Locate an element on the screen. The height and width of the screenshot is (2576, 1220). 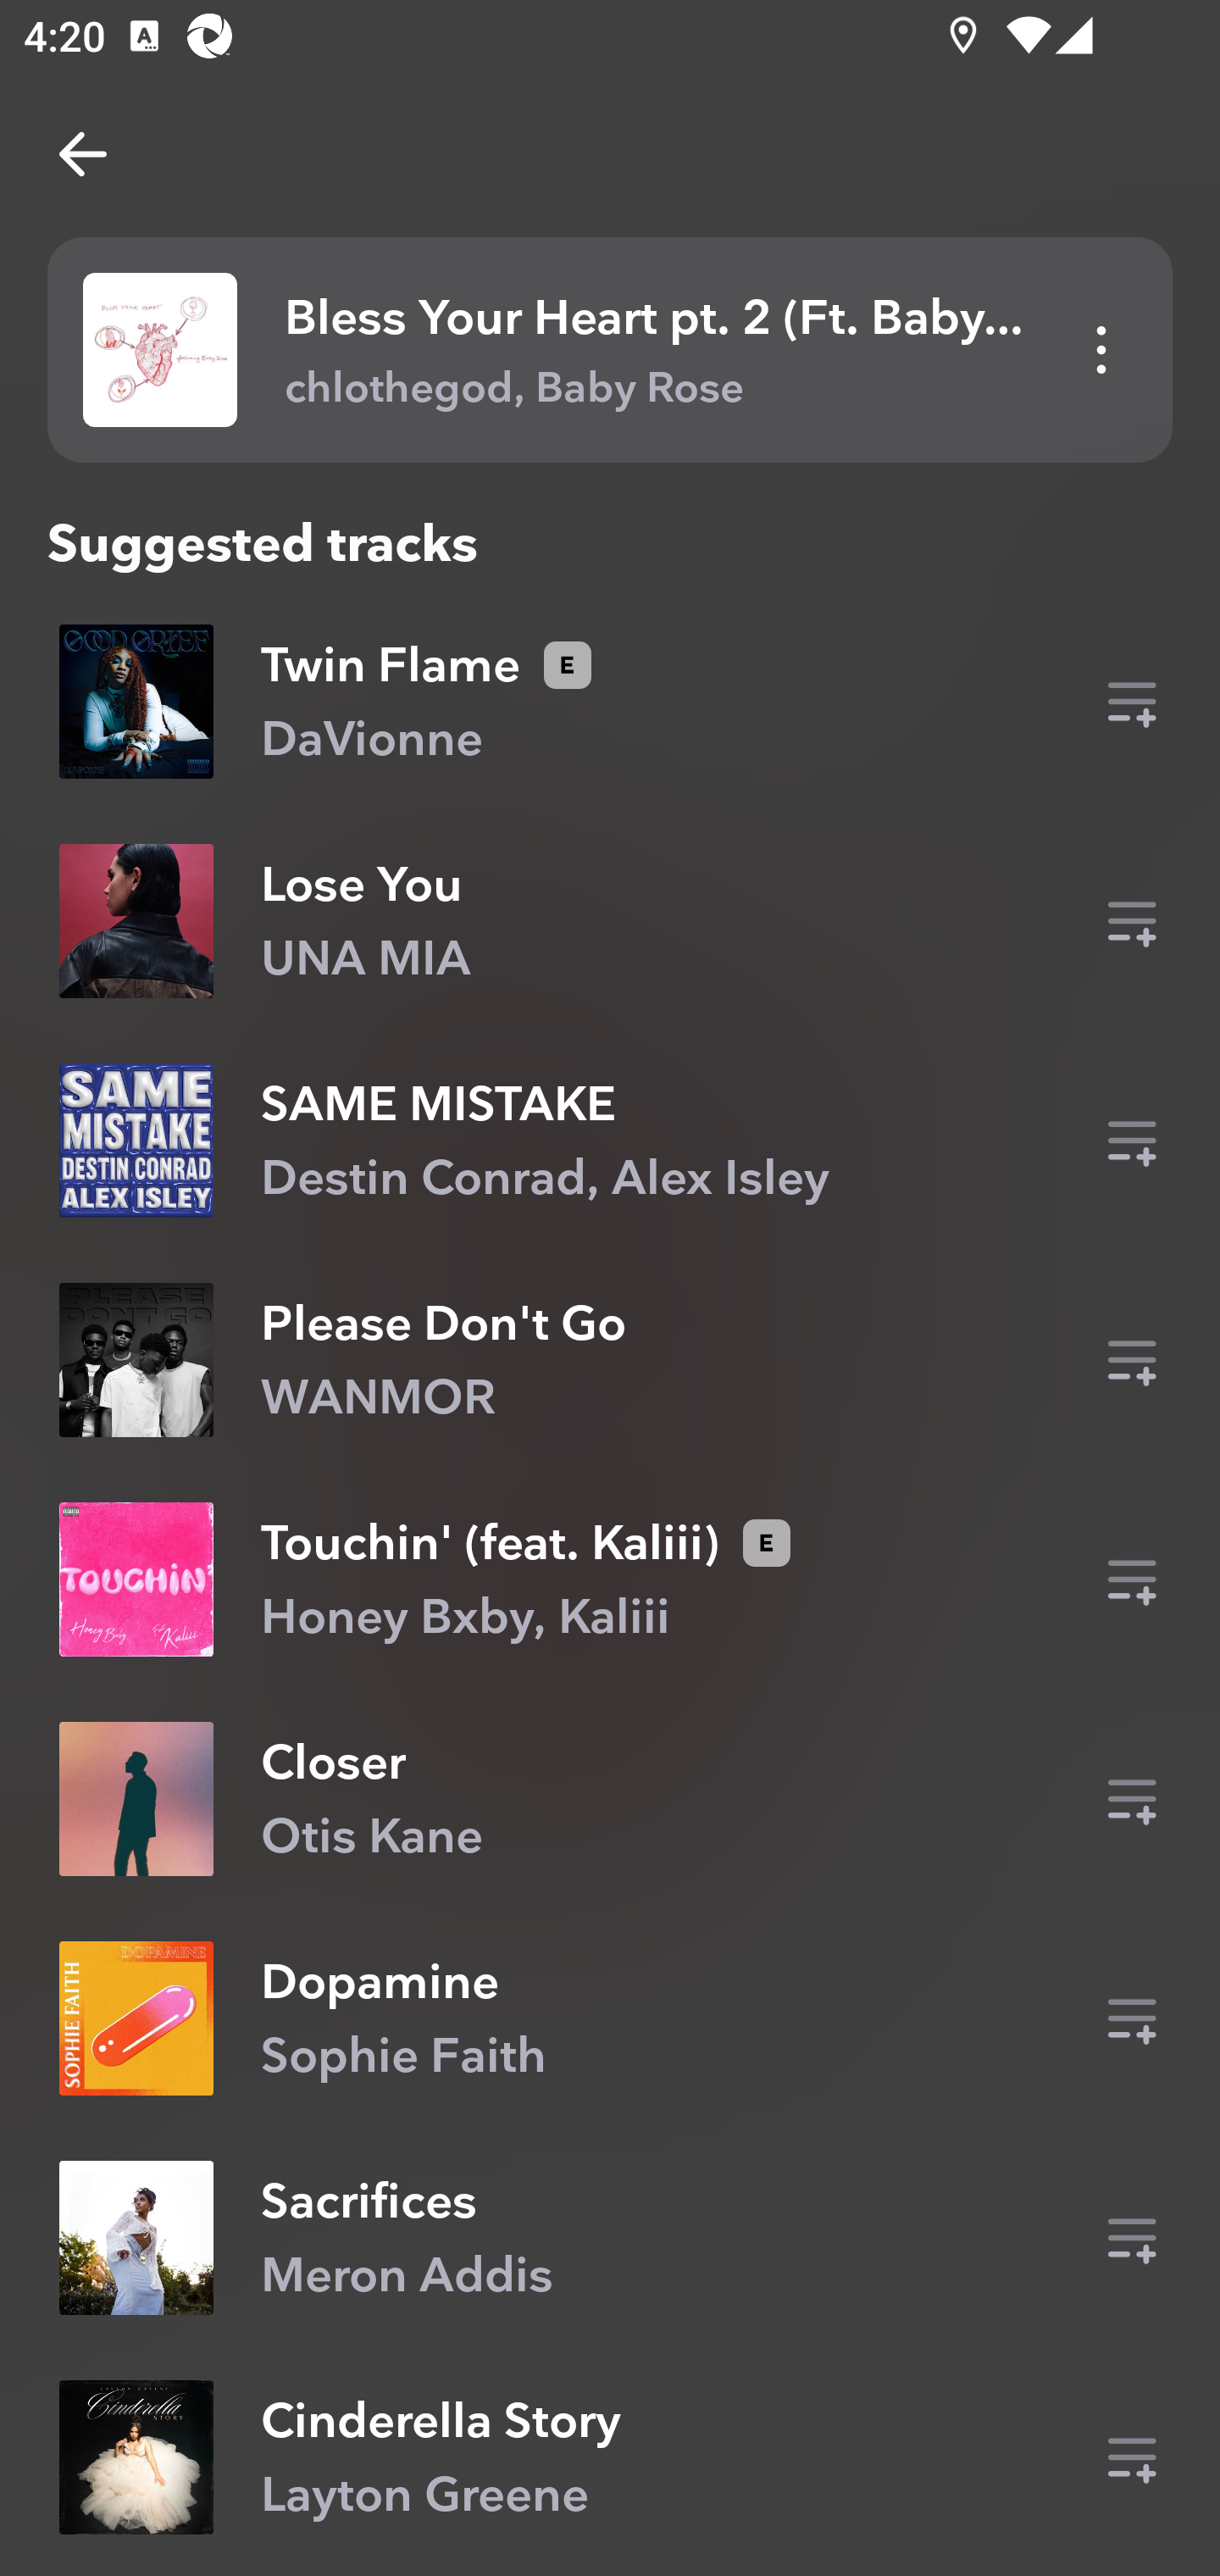
Twin Flame DaVionne is located at coordinates (610, 709).